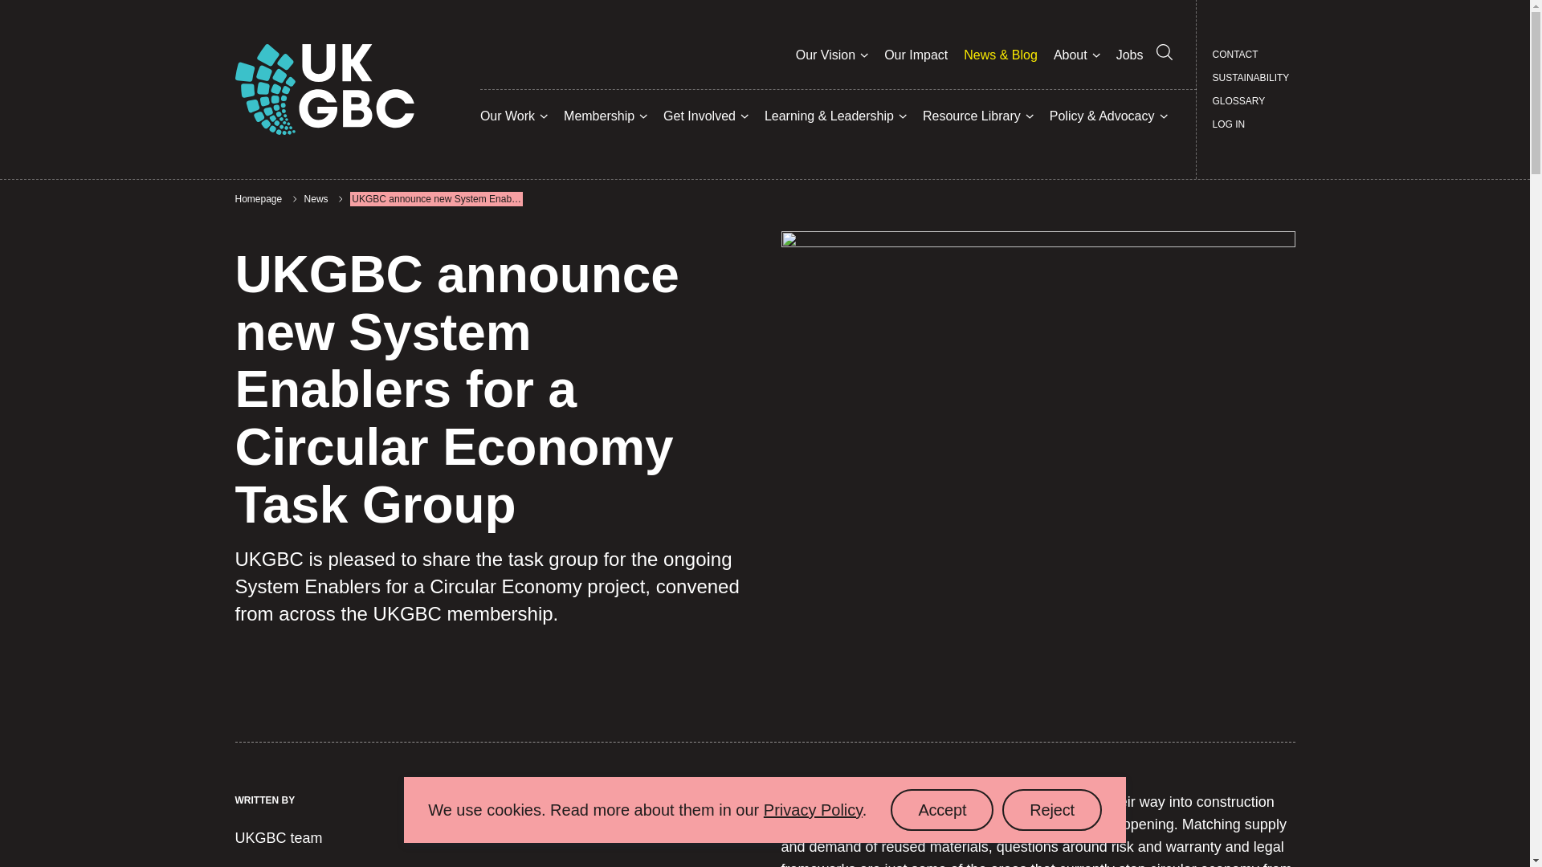  I want to click on About, so click(826, 55).